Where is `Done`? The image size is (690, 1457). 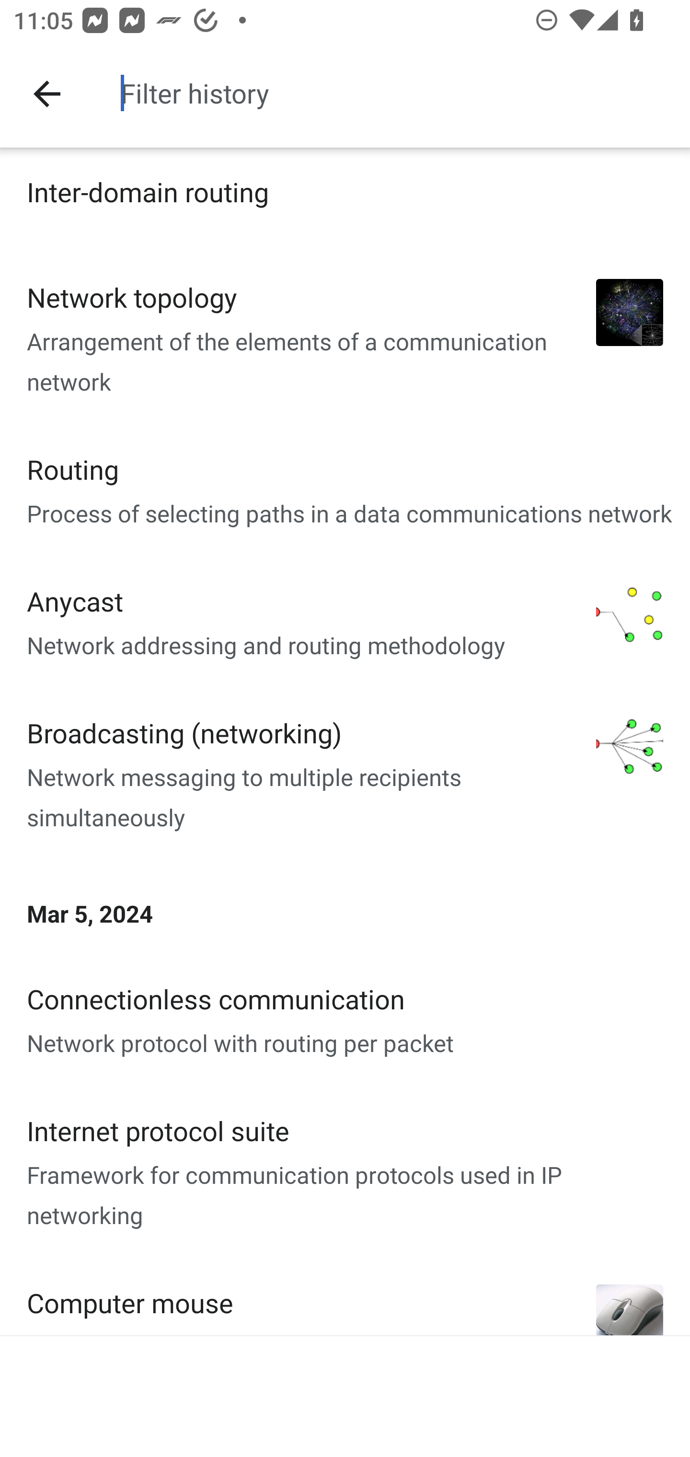 Done is located at coordinates (47, 94).